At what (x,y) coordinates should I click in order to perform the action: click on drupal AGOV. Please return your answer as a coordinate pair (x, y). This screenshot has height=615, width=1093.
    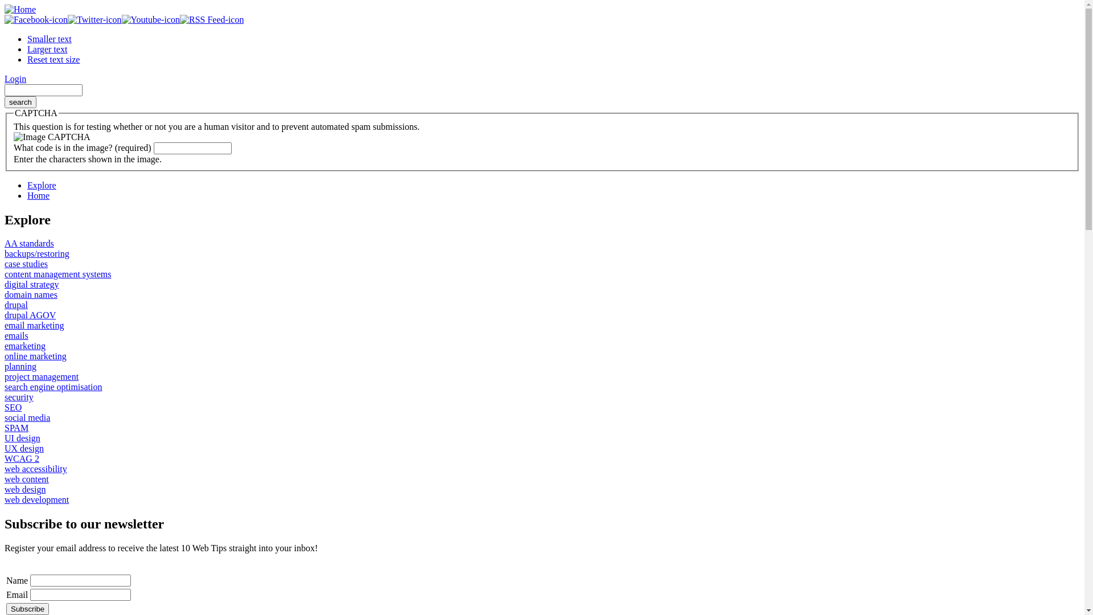
    Looking at the image, I should click on (30, 315).